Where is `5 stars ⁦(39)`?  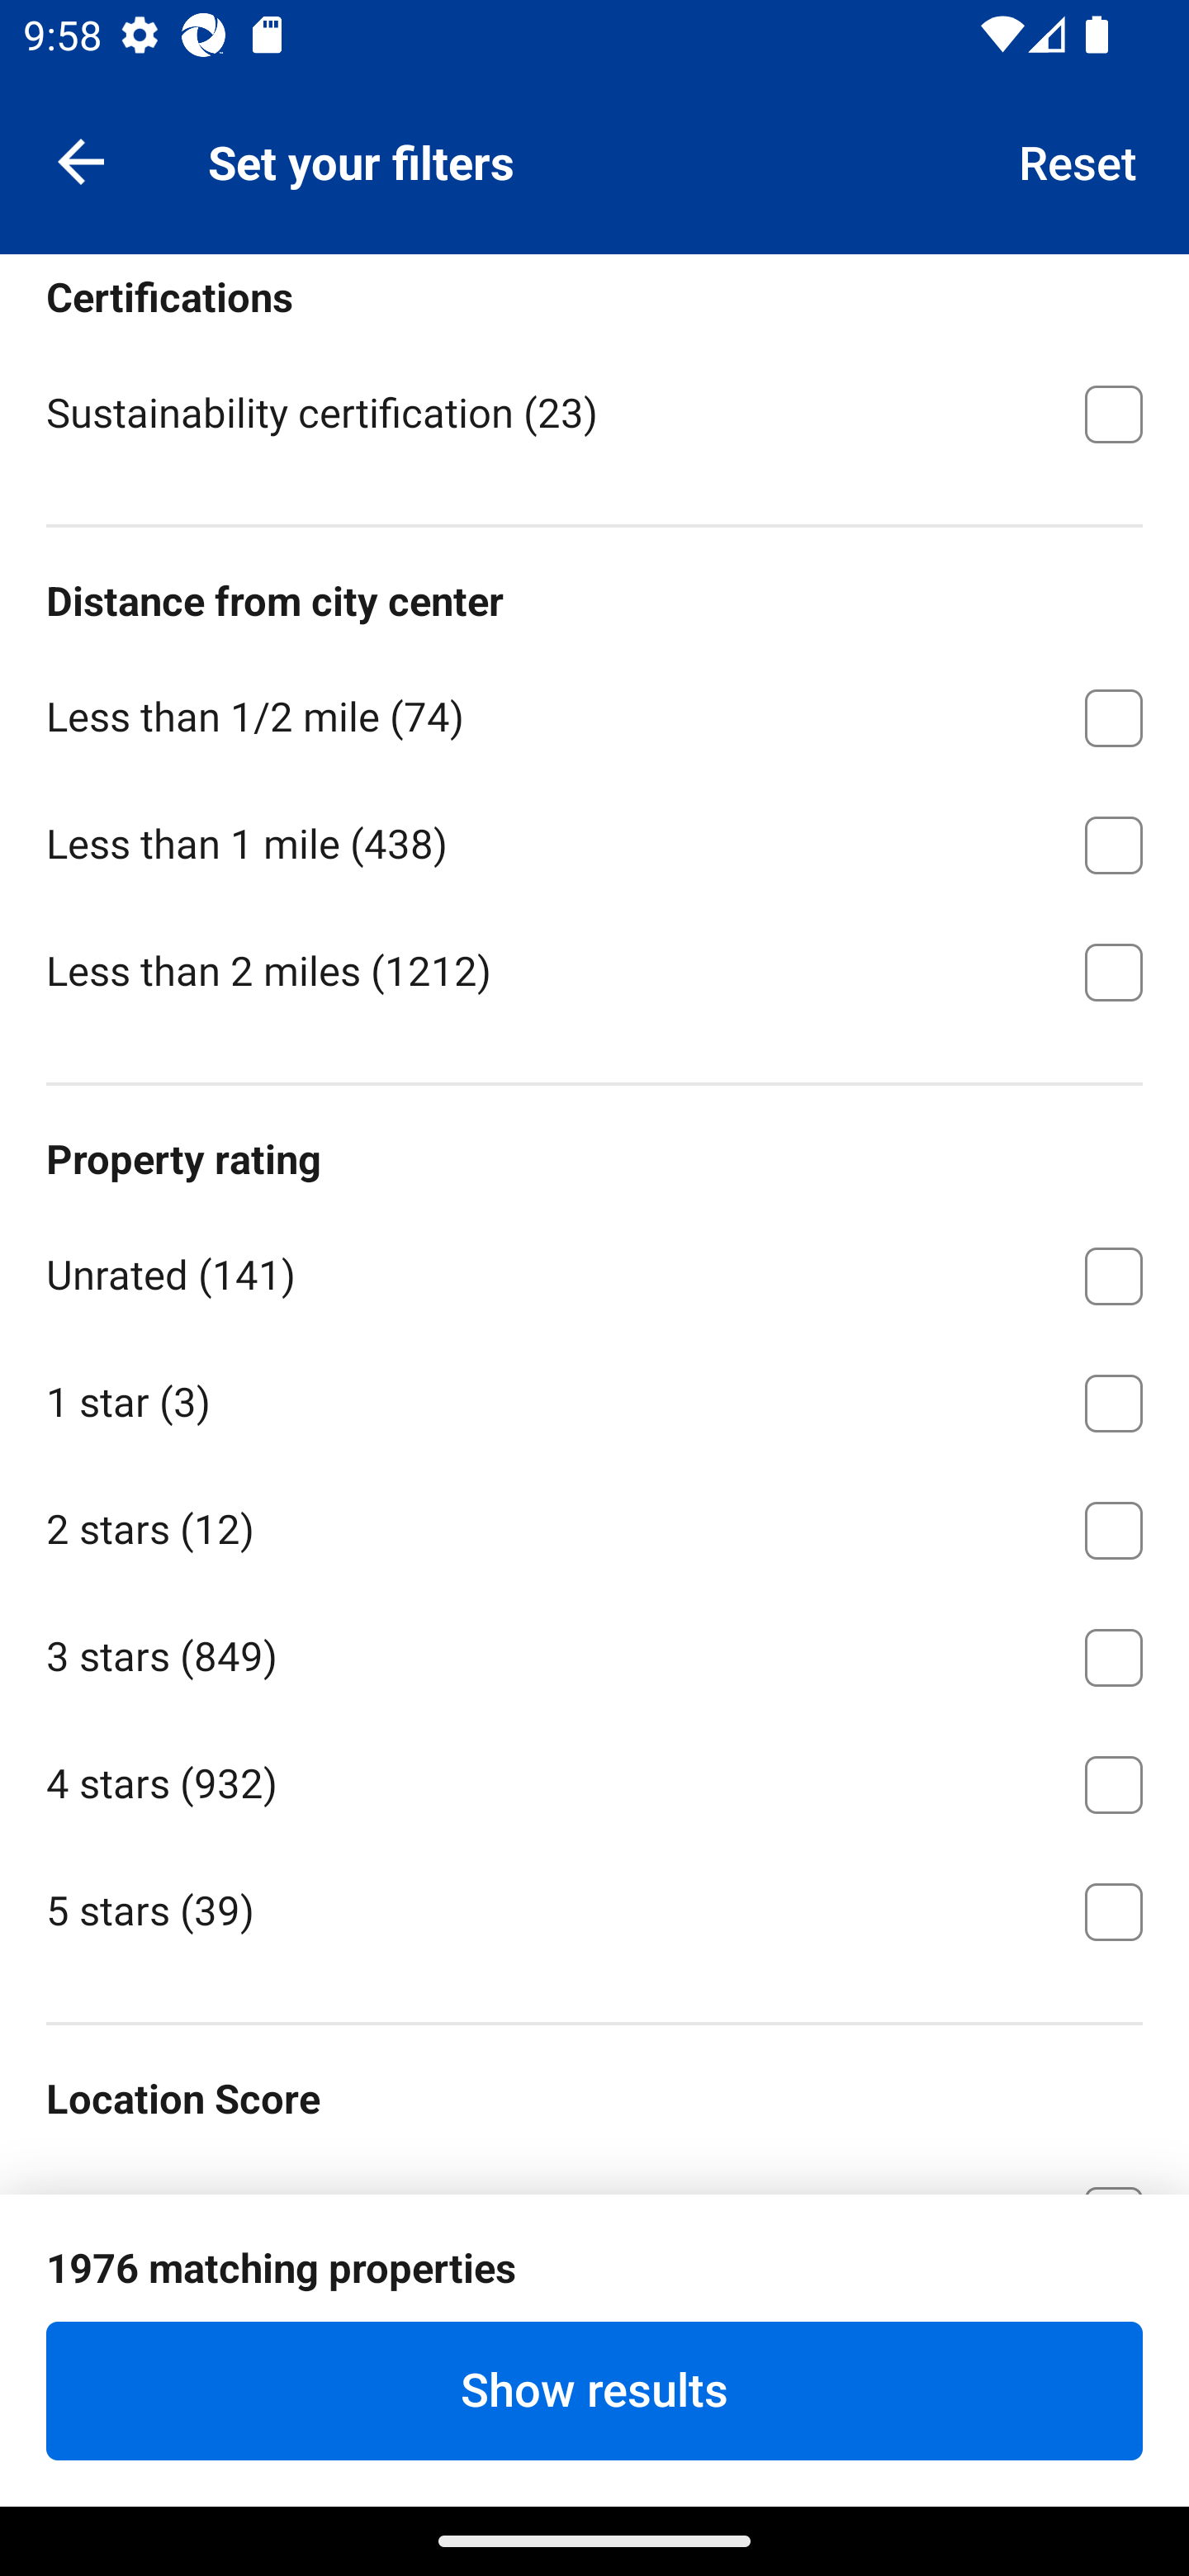
5 stars ⁦(39) is located at coordinates (594, 1909).